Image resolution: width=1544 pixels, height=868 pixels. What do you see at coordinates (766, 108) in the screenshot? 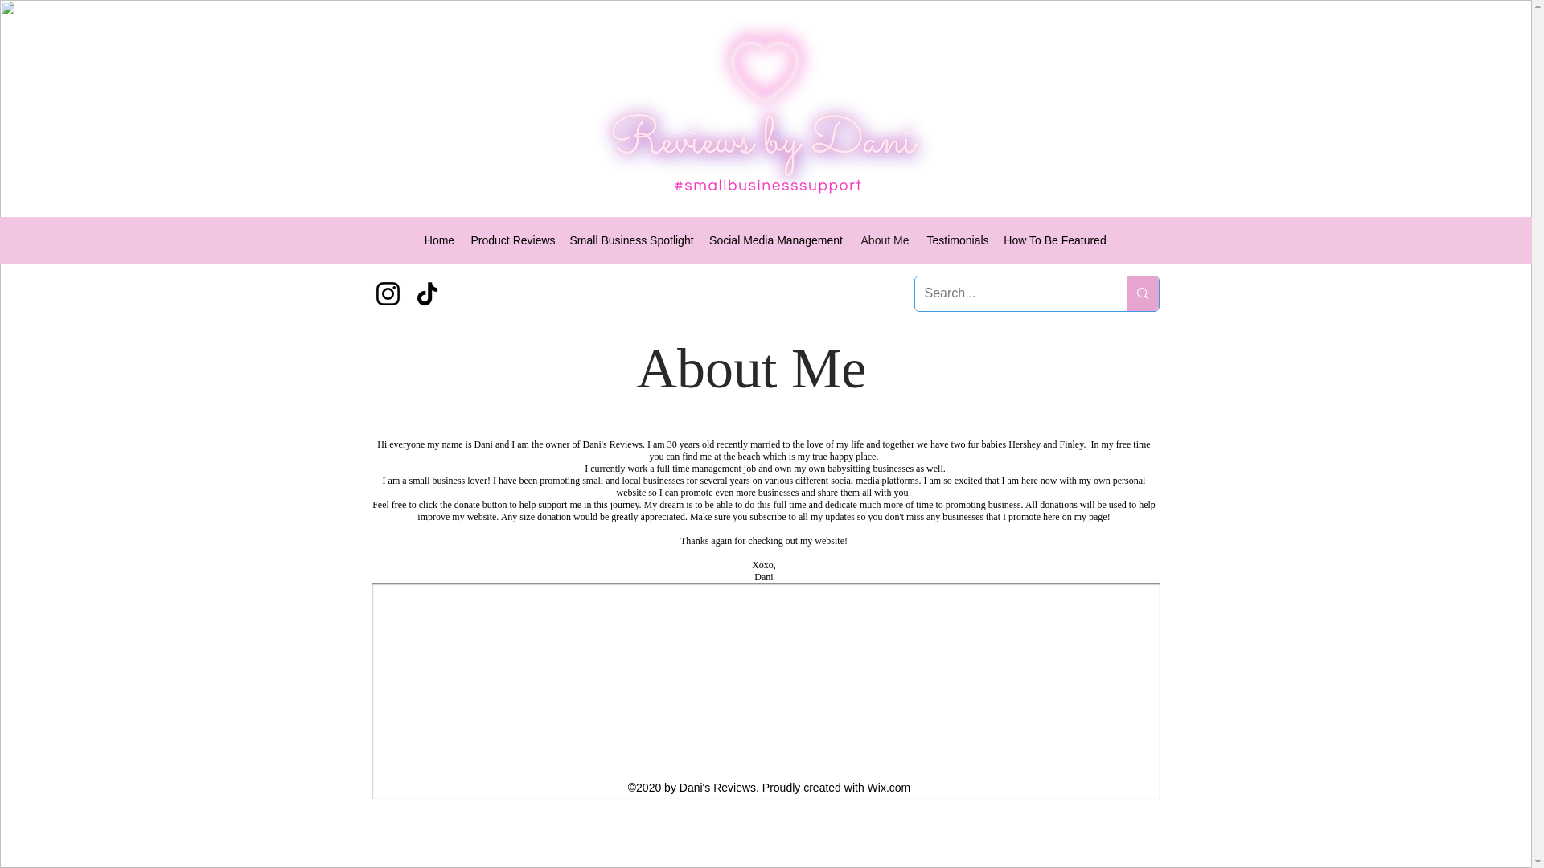
I see `Original on Transparent.png` at bounding box center [766, 108].